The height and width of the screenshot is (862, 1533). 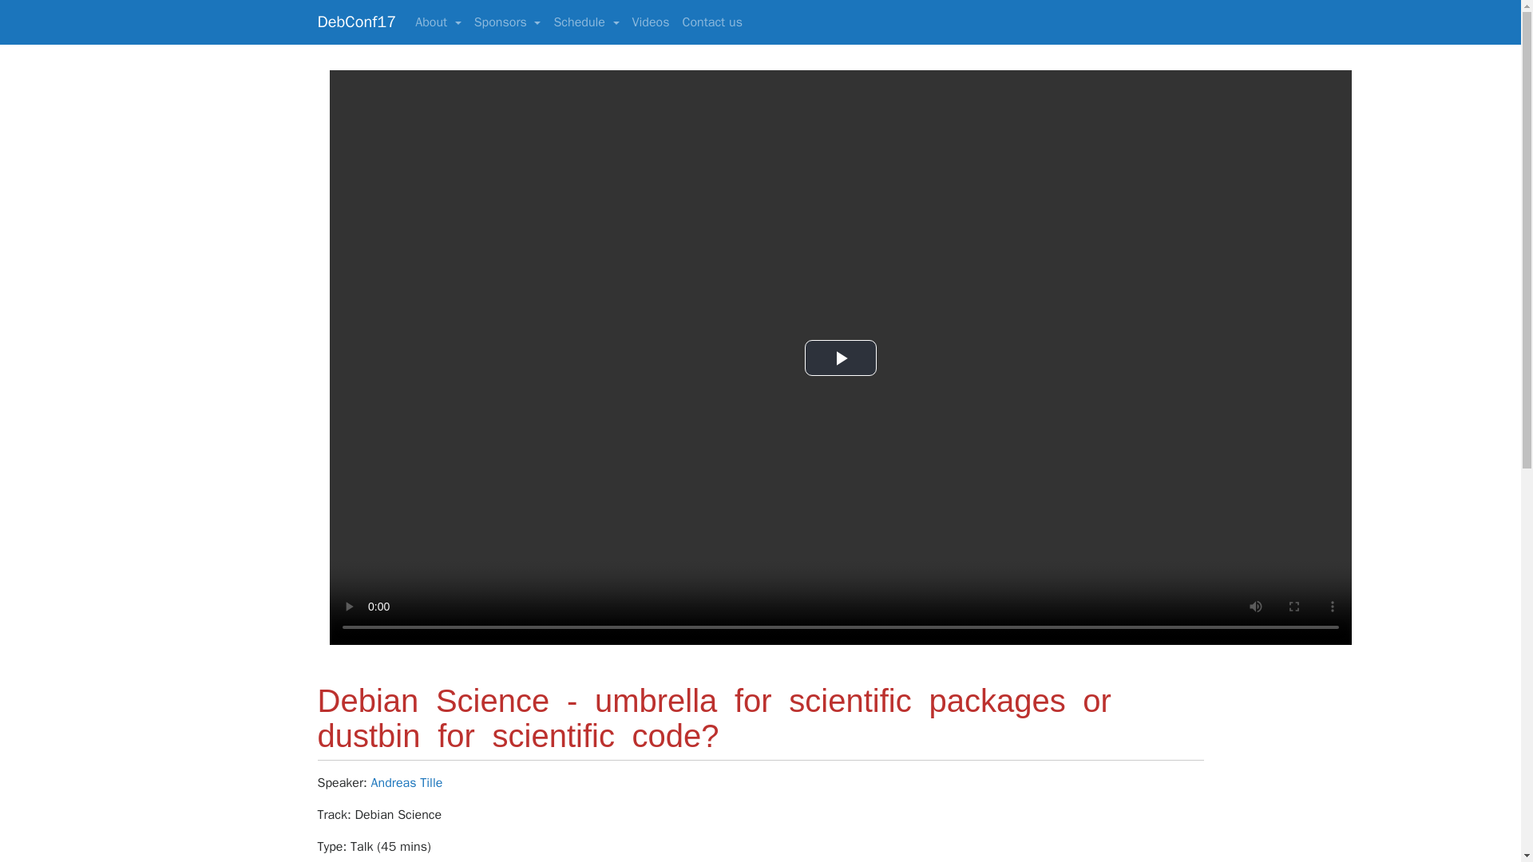 I want to click on Sponsors, so click(x=507, y=22).